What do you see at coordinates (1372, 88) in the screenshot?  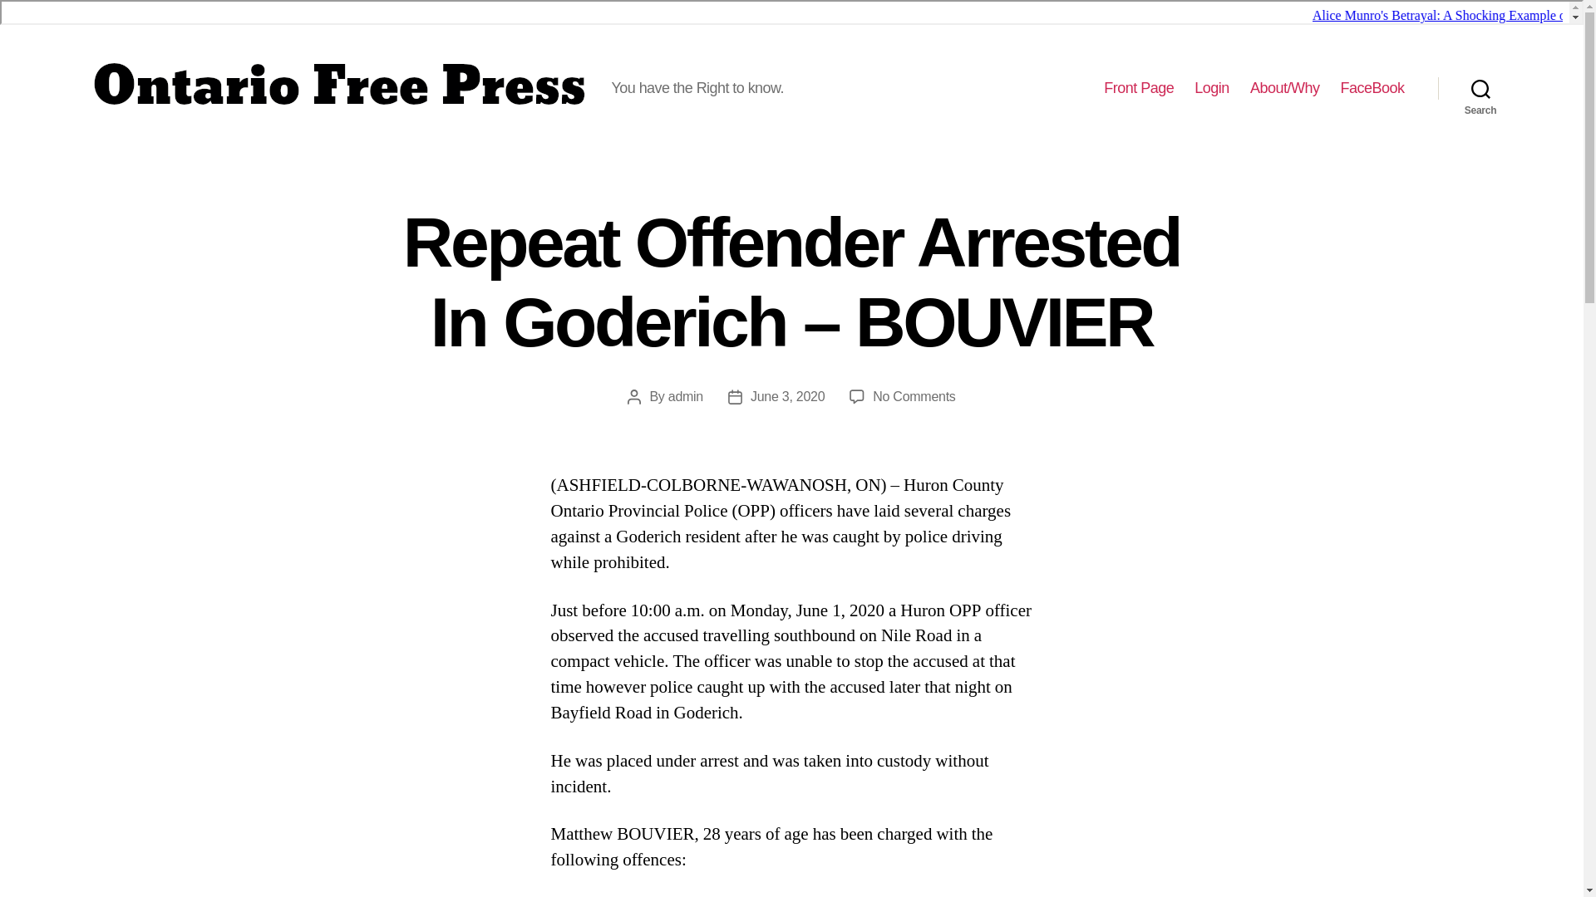 I see `FaceBook` at bounding box center [1372, 88].